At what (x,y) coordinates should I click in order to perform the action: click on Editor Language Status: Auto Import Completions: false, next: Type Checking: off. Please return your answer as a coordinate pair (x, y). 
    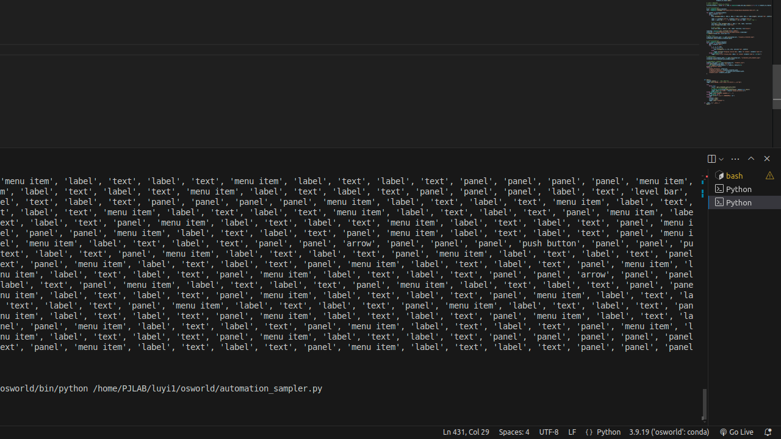
    Looking at the image, I should click on (589, 432).